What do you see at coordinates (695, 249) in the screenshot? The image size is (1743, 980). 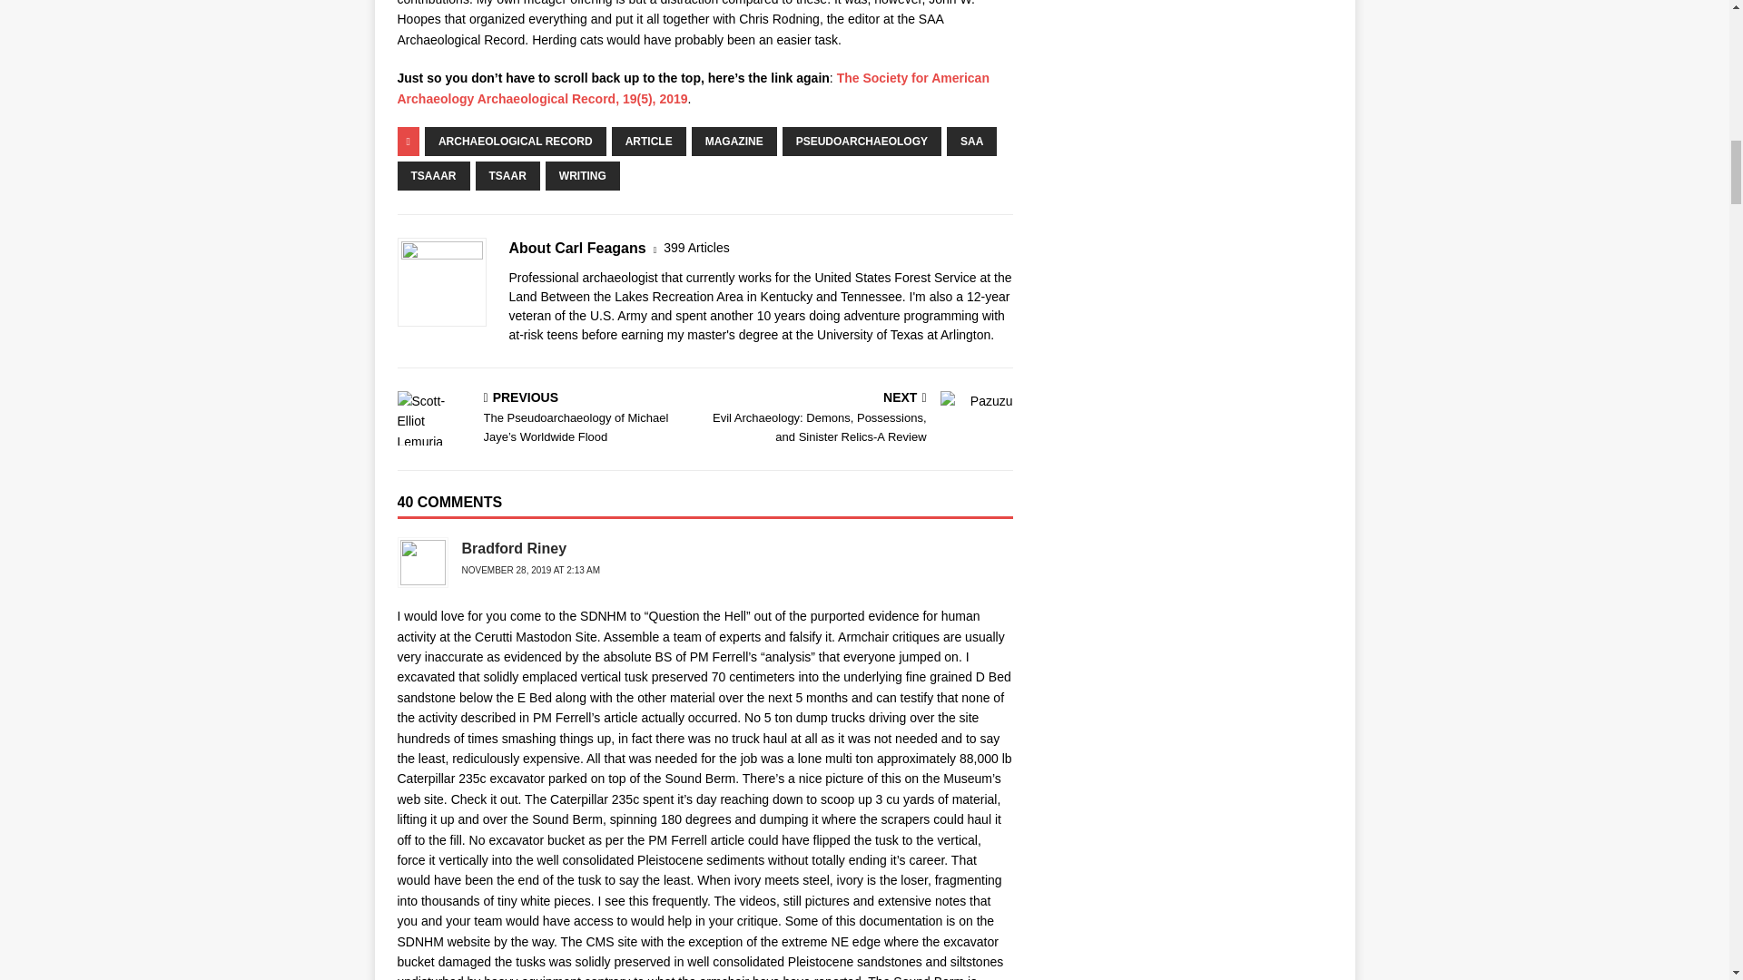 I see `399 Articles` at bounding box center [695, 249].